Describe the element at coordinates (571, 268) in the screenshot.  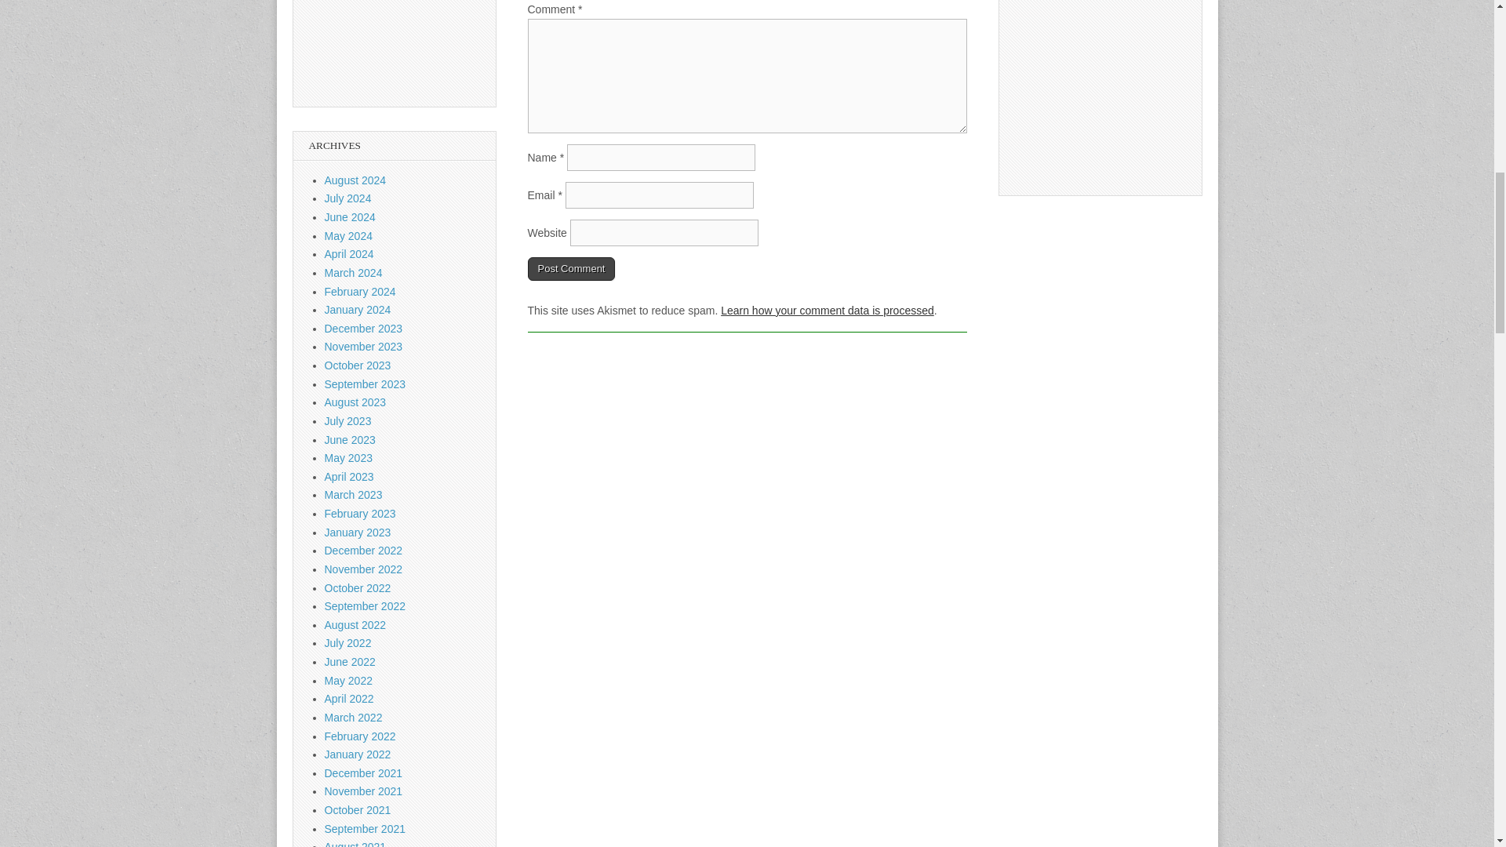
I see `Post Comment` at that location.